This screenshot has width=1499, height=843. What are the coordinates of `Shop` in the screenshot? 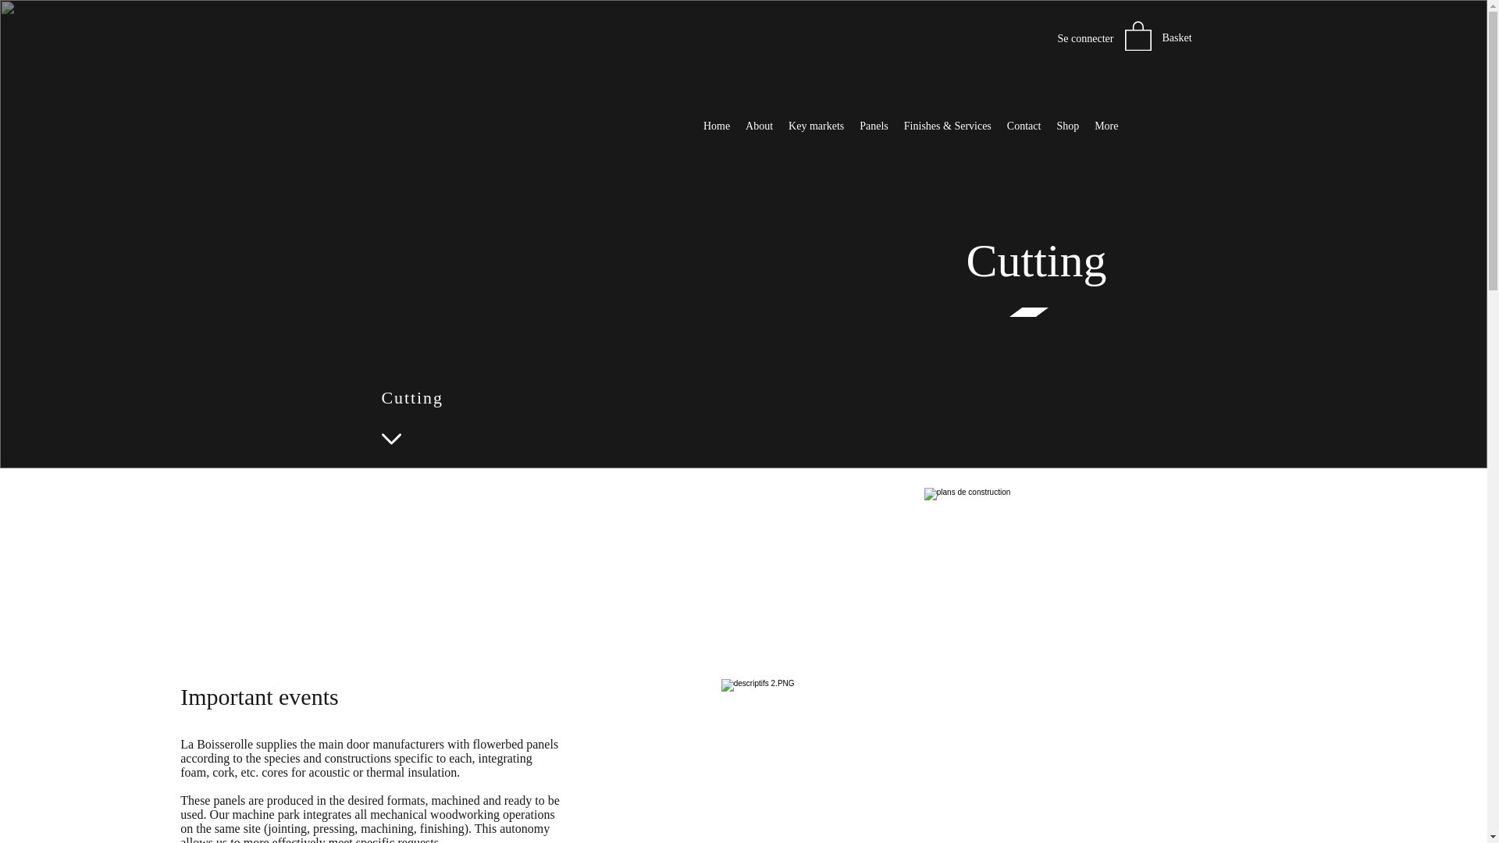 It's located at (1067, 137).